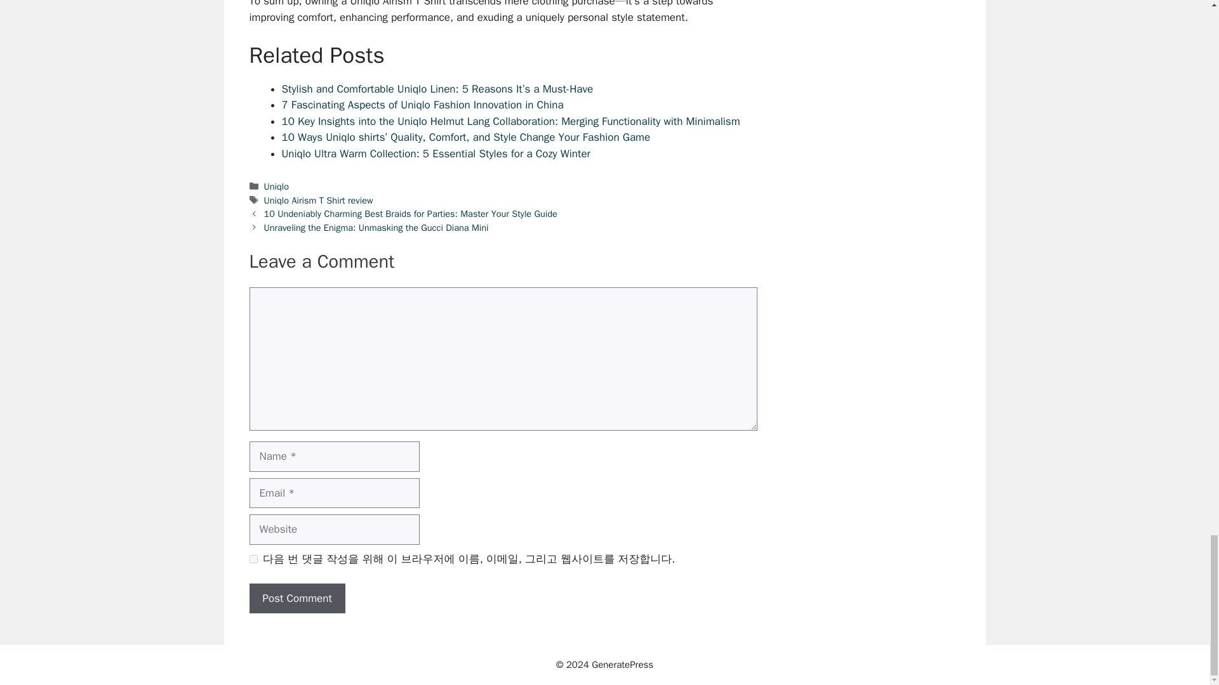 The height and width of the screenshot is (685, 1219). What do you see at coordinates (376, 227) in the screenshot?
I see `Unraveling the Enigma: Unmasking the Gucci Diana Mini` at bounding box center [376, 227].